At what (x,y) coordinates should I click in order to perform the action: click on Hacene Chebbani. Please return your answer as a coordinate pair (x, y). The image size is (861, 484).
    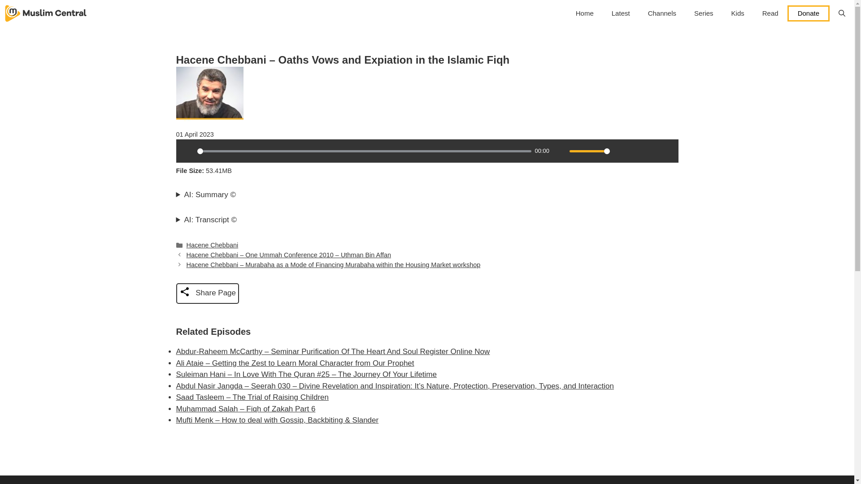
    Looking at the image, I should click on (213, 245).